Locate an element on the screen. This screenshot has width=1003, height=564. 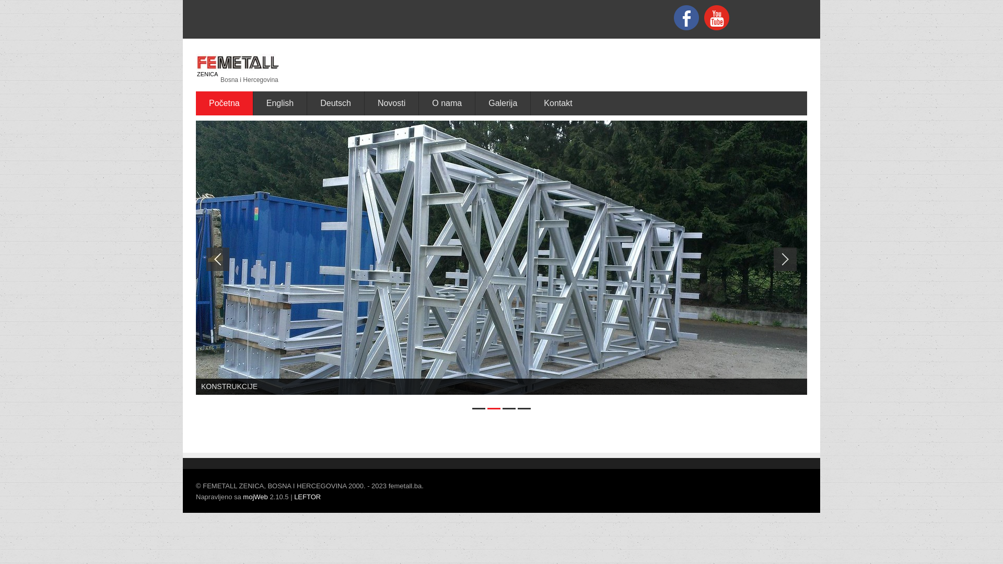
mojWeb is located at coordinates (255, 497).